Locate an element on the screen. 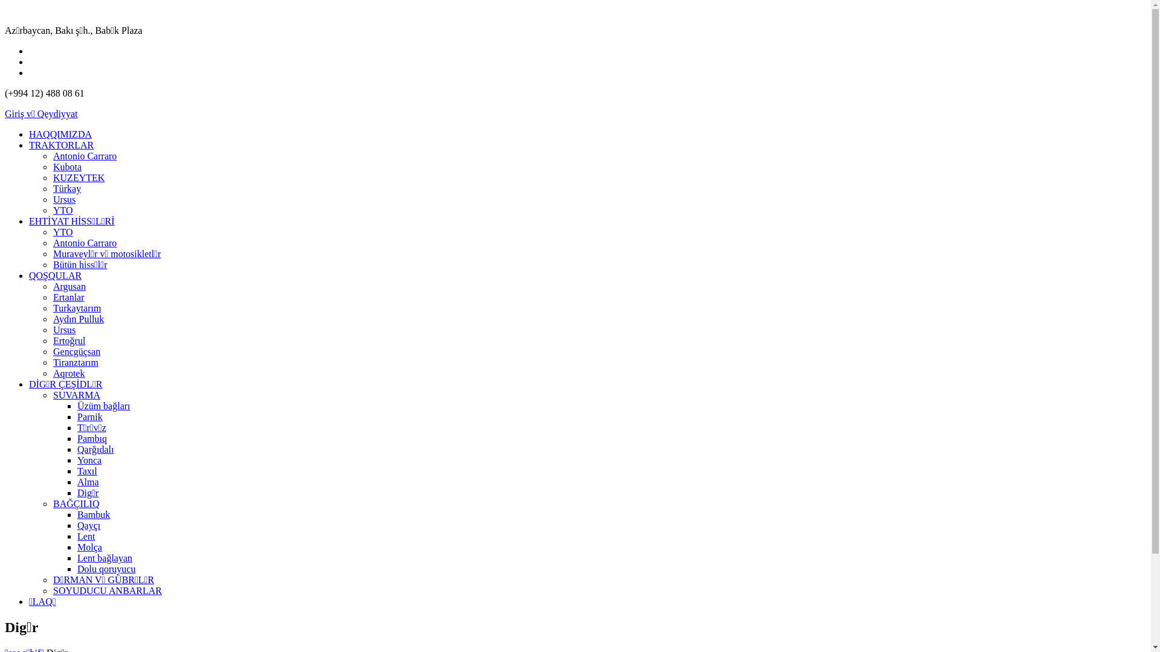 Image resolution: width=1160 pixels, height=652 pixels. YTO is located at coordinates (63, 210).